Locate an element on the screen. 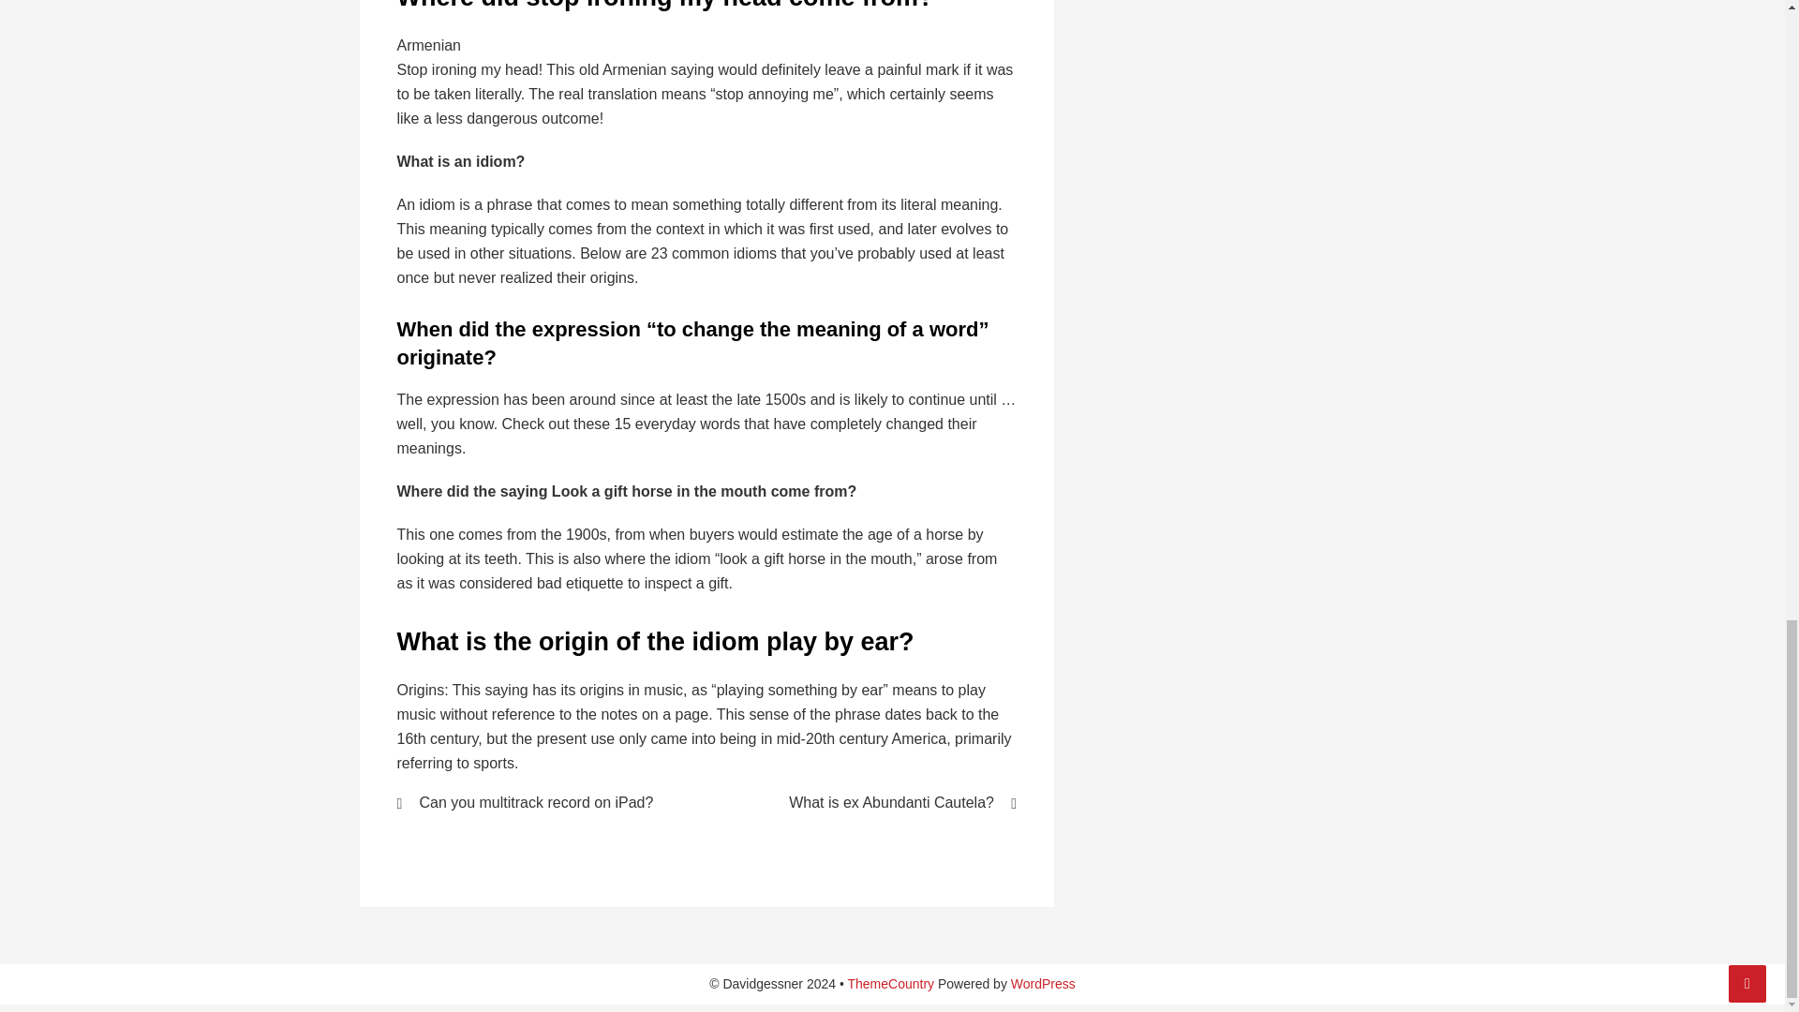 The width and height of the screenshot is (1799, 1012). Can you multitrack record on iPad? is located at coordinates (540, 802).